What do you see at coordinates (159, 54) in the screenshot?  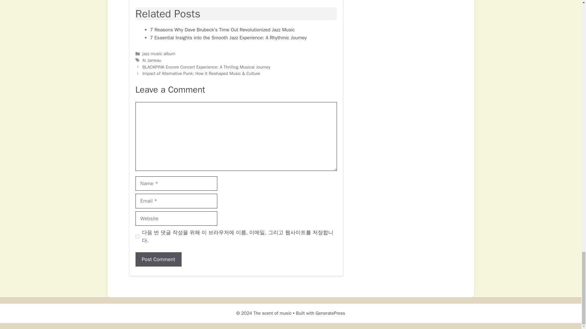 I see `jazz music album` at bounding box center [159, 54].